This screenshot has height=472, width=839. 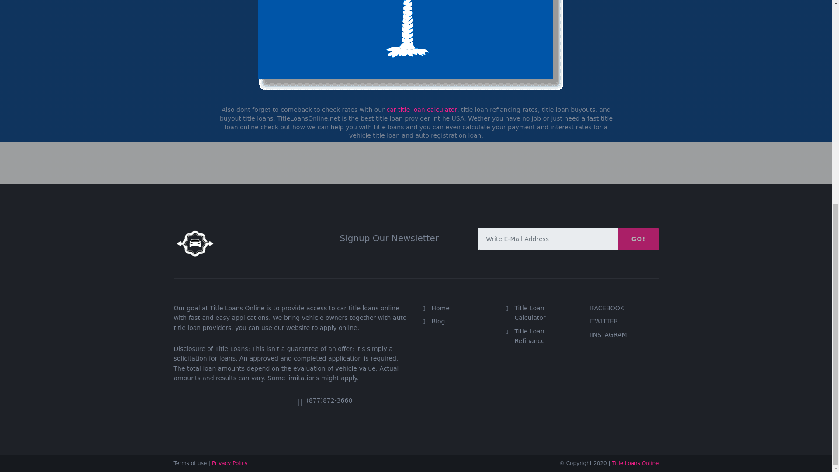 What do you see at coordinates (440, 308) in the screenshot?
I see `Home` at bounding box center [440, 308].